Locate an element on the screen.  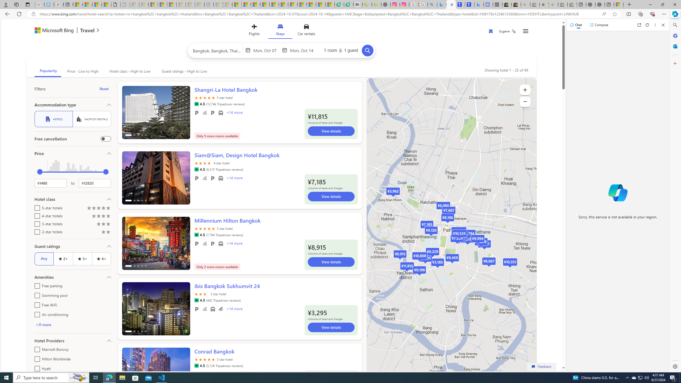
min  is located at coordinates (40, 172).